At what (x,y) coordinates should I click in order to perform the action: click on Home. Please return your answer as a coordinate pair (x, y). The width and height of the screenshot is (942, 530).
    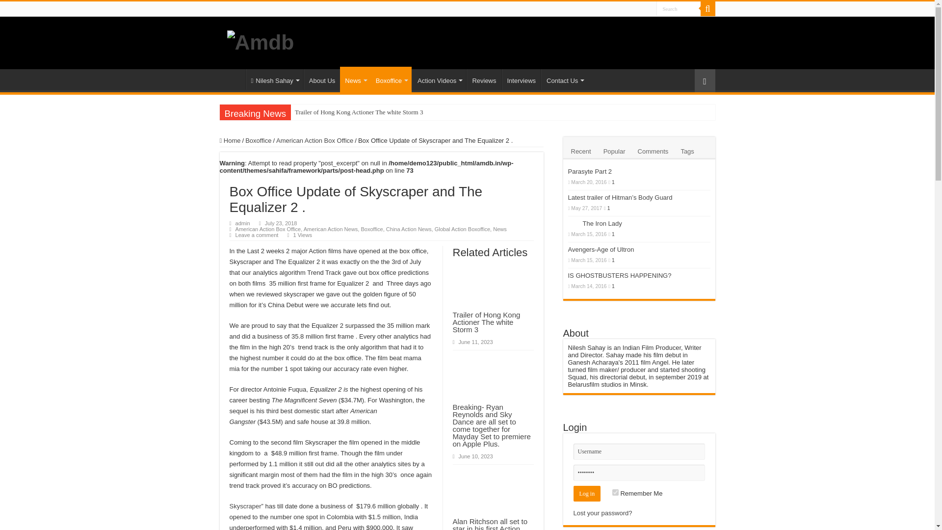
    Looking at the image, I should click on (232, 79).